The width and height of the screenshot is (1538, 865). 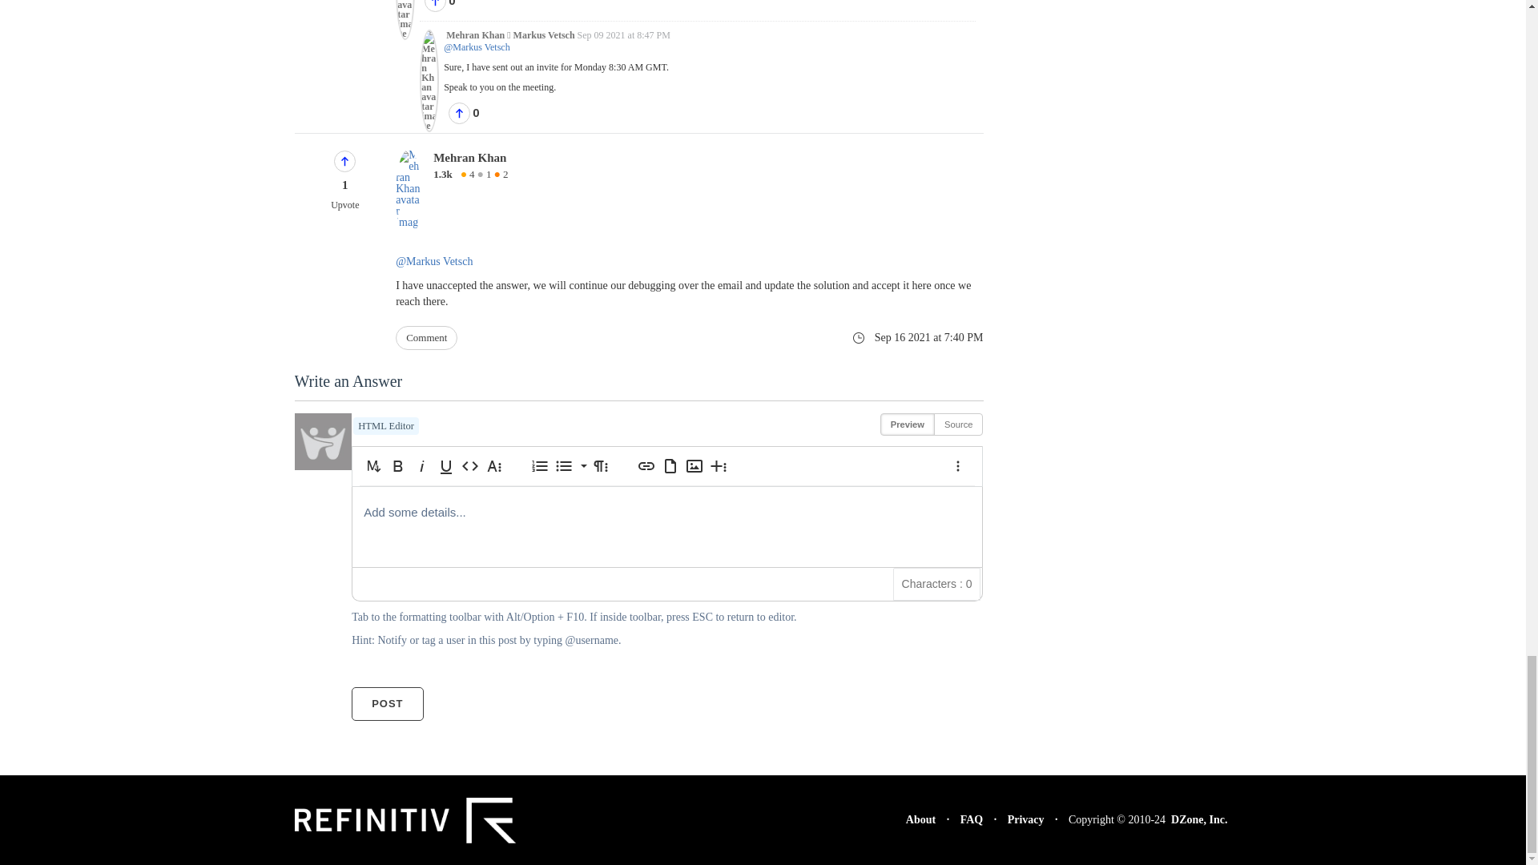 What do you see at coordinates (388, 703) in the screenshot?
I see `Post` at bounding box center [388, 703].